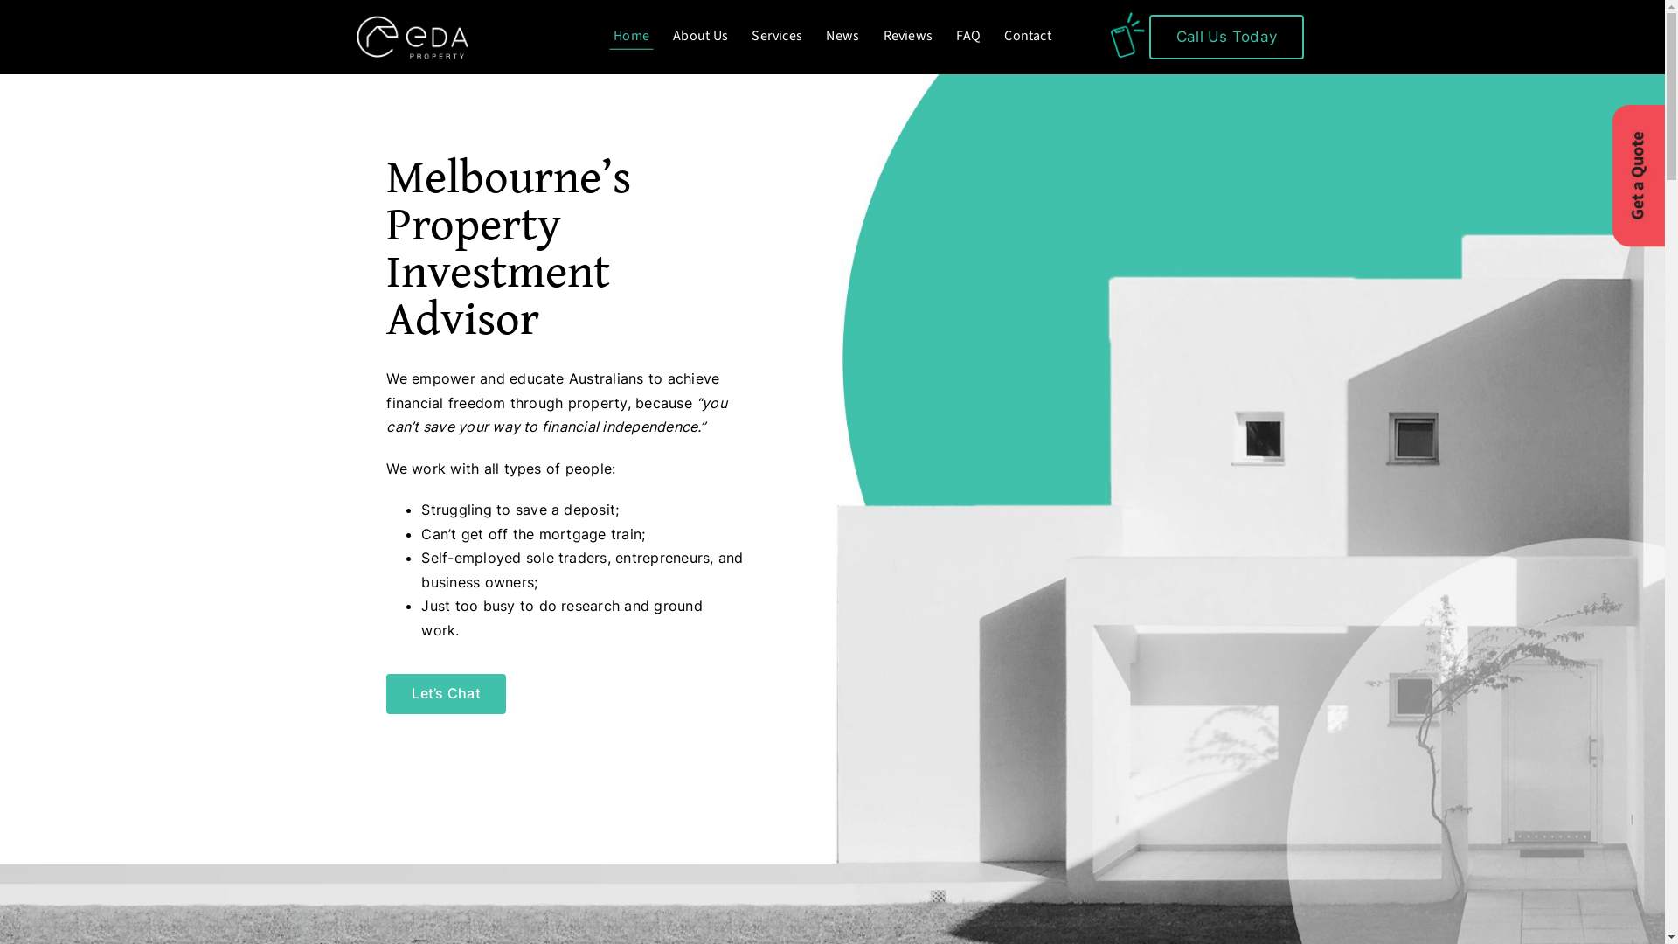 The width and height of the screenshot is (1678, 944). What do you see at coordinates (909, 37) in the screenshot?
I see `Reviews` at bounding box center [909, 37].